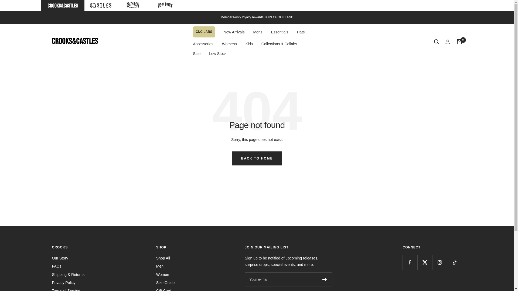  Describe the element at coordinates (66, 289) in the screenshot. I see `Terms of Service` at that location.